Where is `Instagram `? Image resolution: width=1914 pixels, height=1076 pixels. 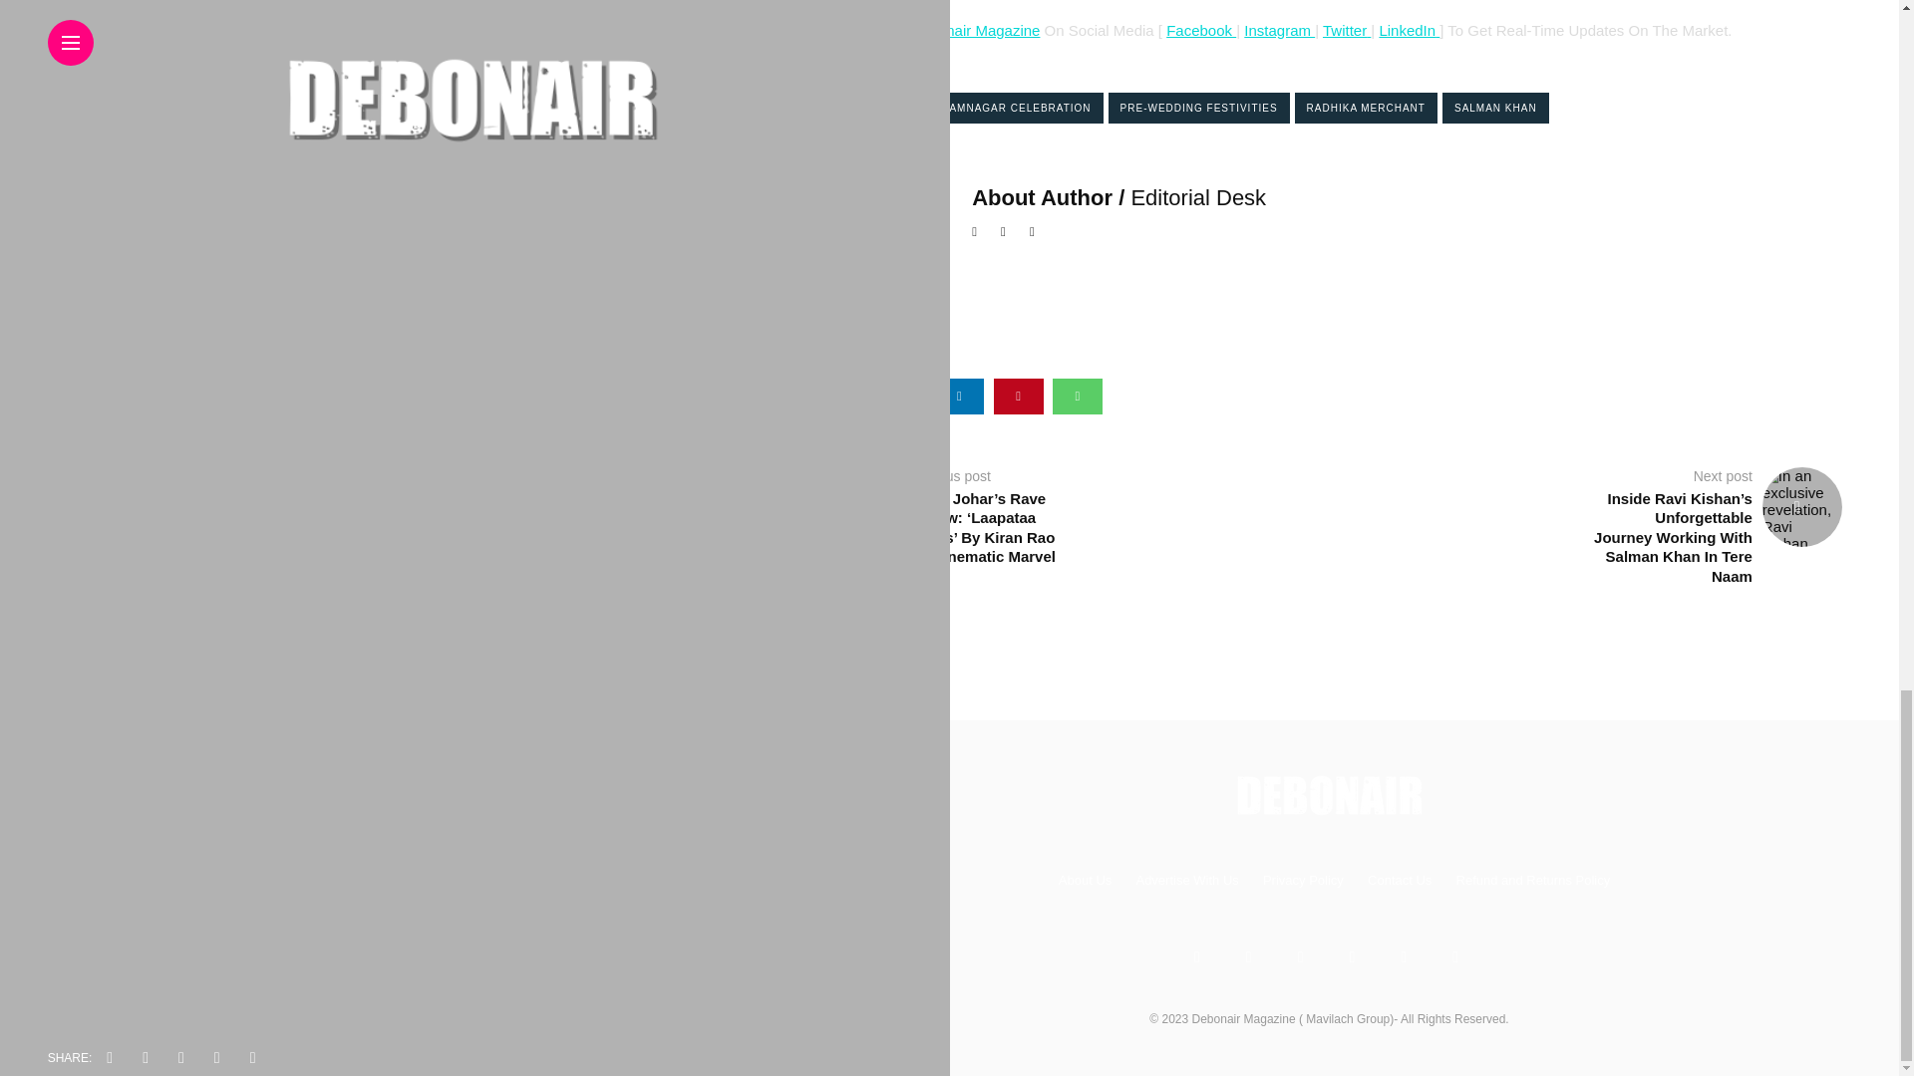 Instagram  is located at coordinates (1280, 30).